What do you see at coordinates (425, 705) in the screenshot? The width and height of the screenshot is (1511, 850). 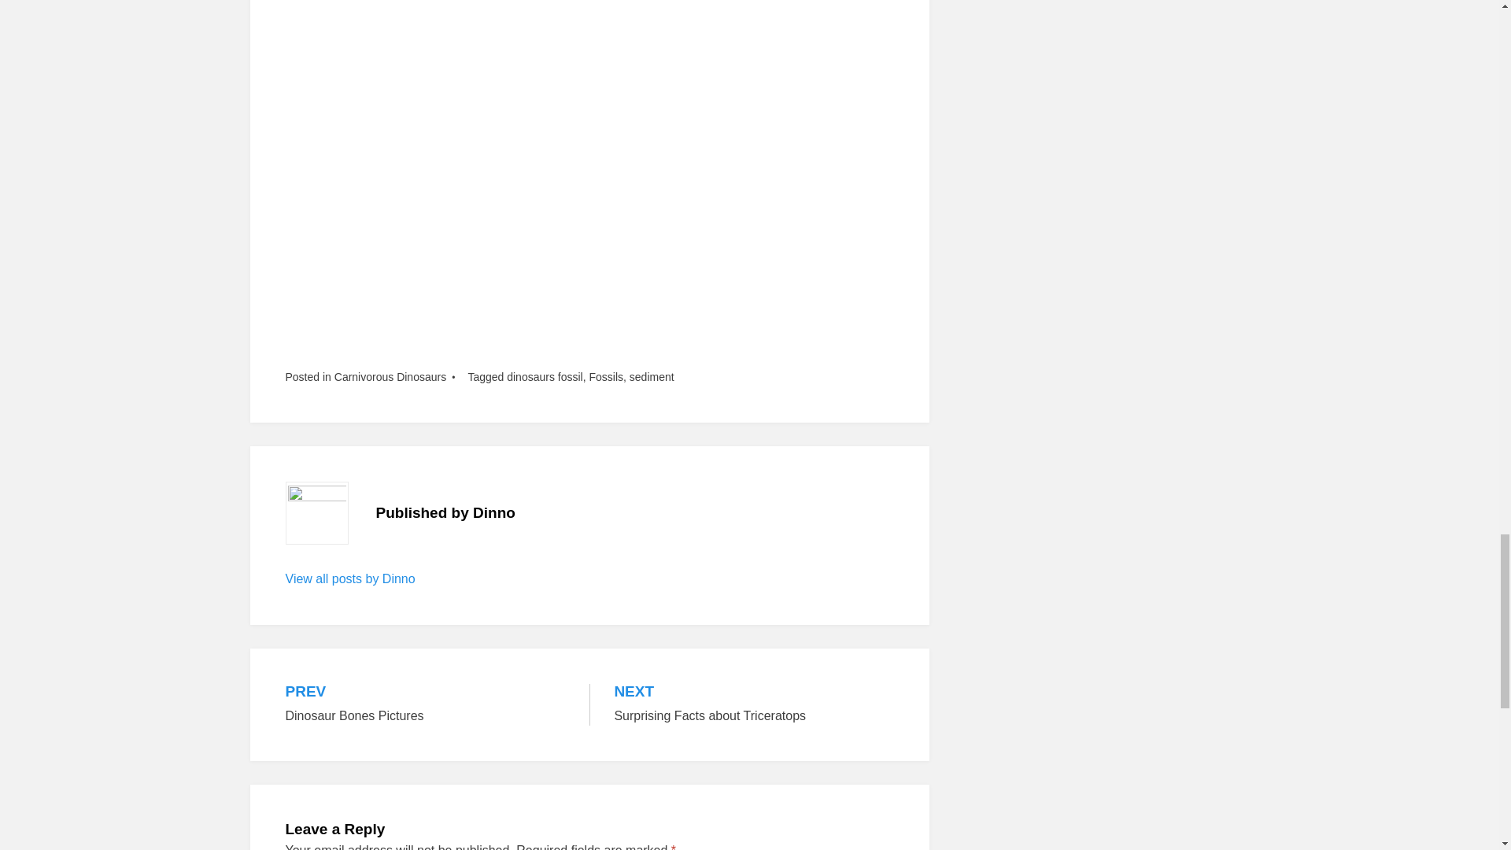 I see `sediment` at bounding box center [425, 705].